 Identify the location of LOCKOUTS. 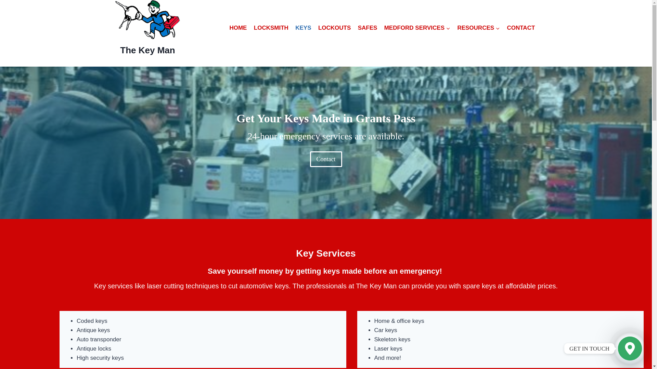
(335, 28).